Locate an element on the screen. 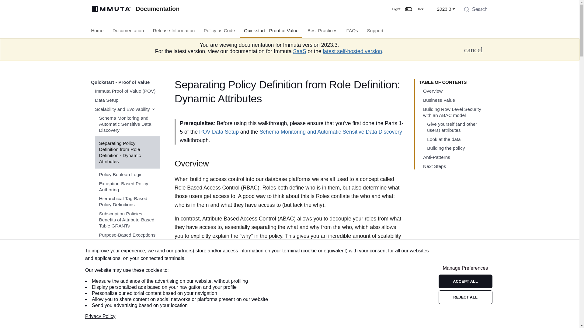 This screenshot has height=328, width=584. Quickstart - Proof of Value is located at coordinates (271, 30).